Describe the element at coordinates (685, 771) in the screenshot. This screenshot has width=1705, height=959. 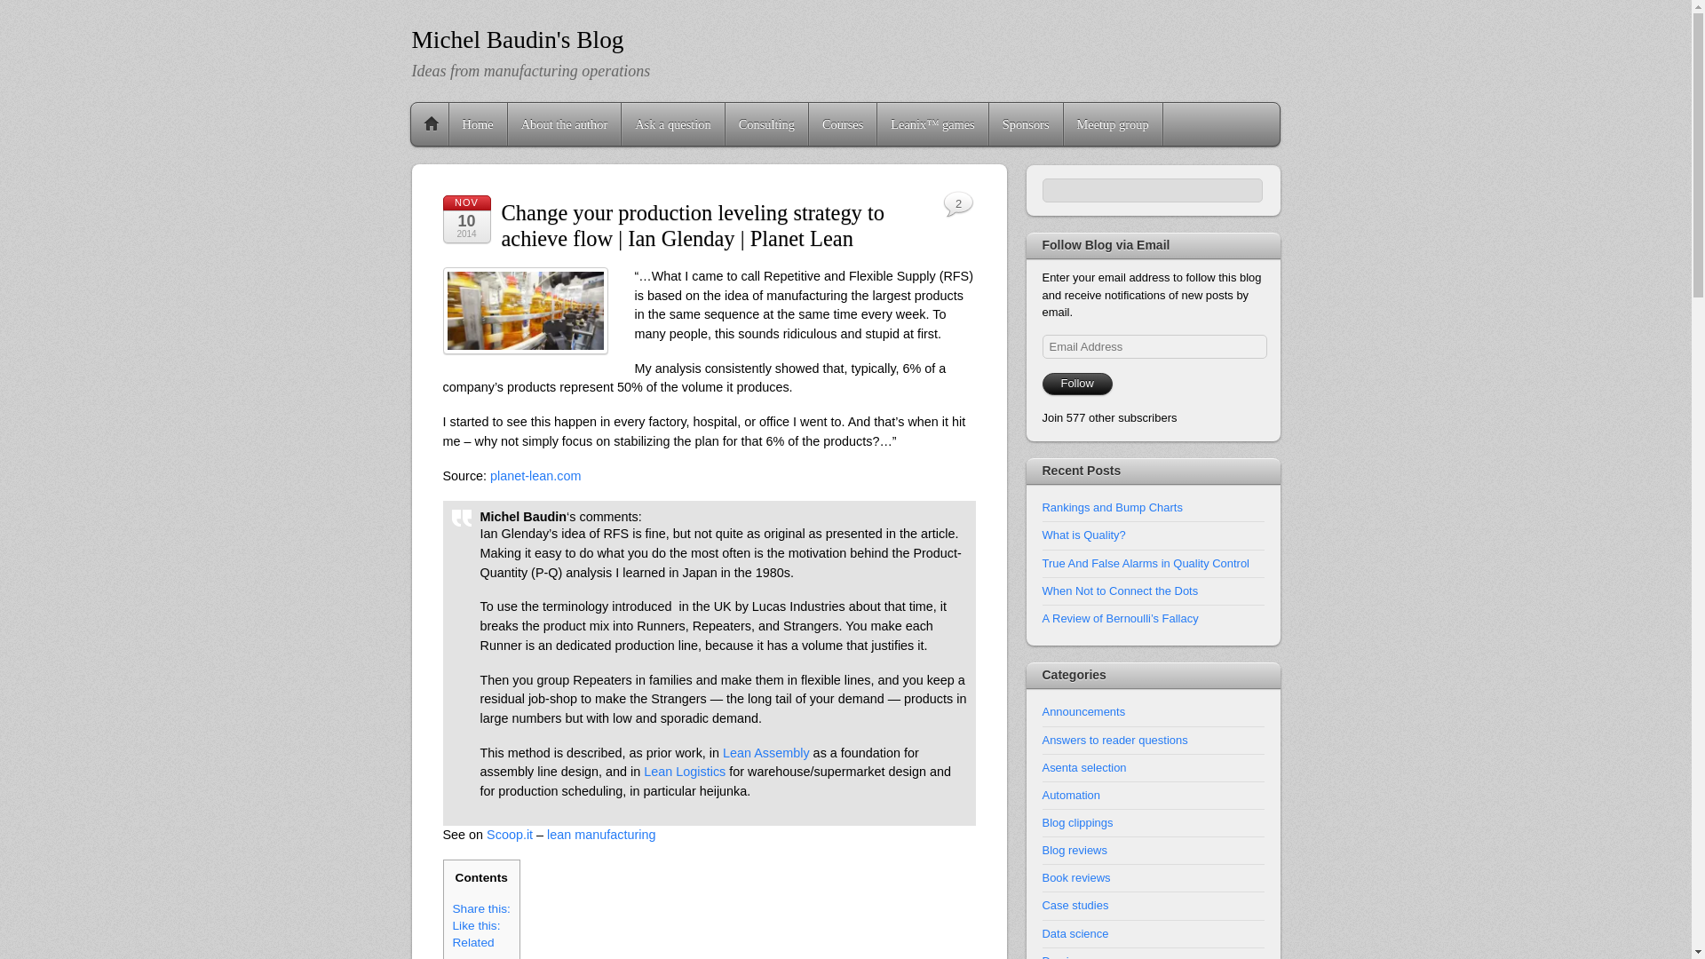
I see `Lean Logistics` at that location.